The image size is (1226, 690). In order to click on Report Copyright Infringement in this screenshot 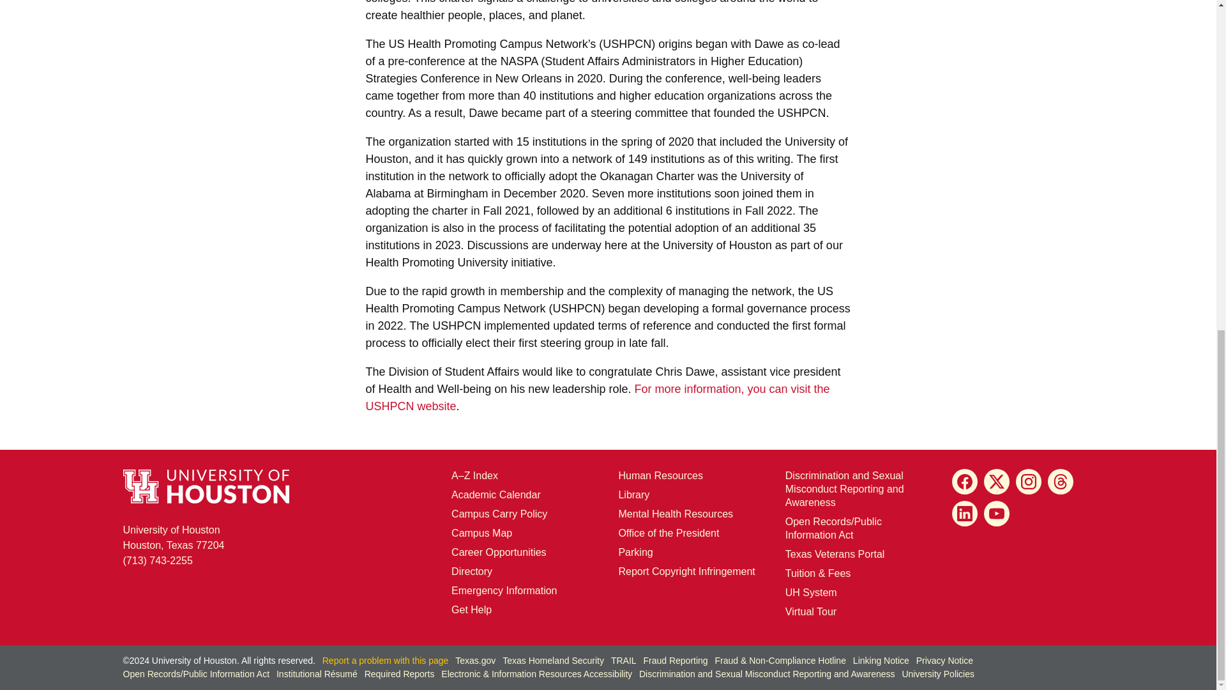, I will do `click(1028, 482)`.